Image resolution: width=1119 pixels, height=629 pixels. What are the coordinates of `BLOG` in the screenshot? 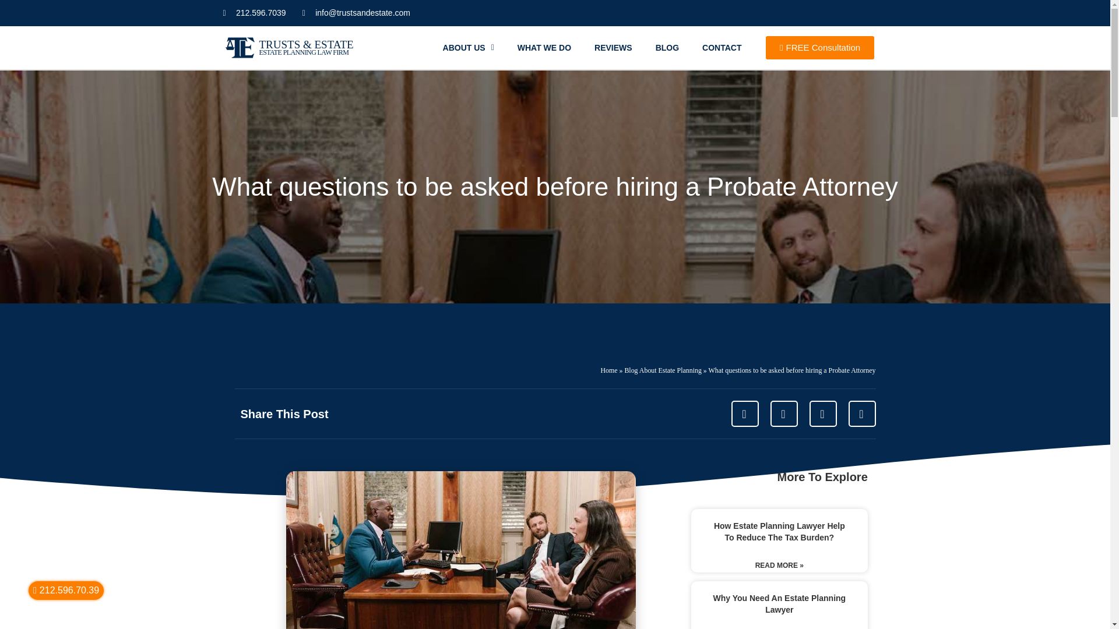 It's located at (667, 48).